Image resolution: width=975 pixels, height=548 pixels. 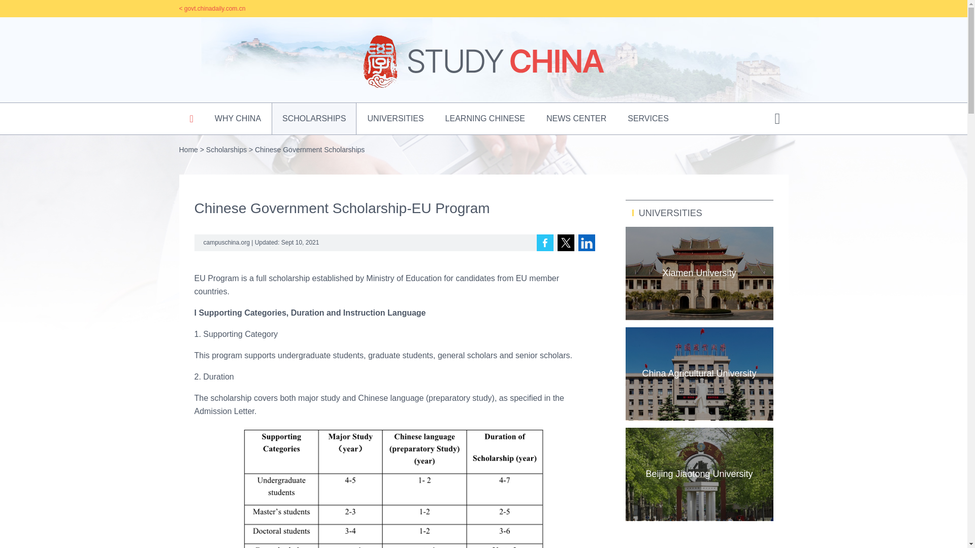 What do you see at coordinates (314, 119) in the screenshot?
I see `SCHOLARSHIPS` at bounding box center [314, 119].